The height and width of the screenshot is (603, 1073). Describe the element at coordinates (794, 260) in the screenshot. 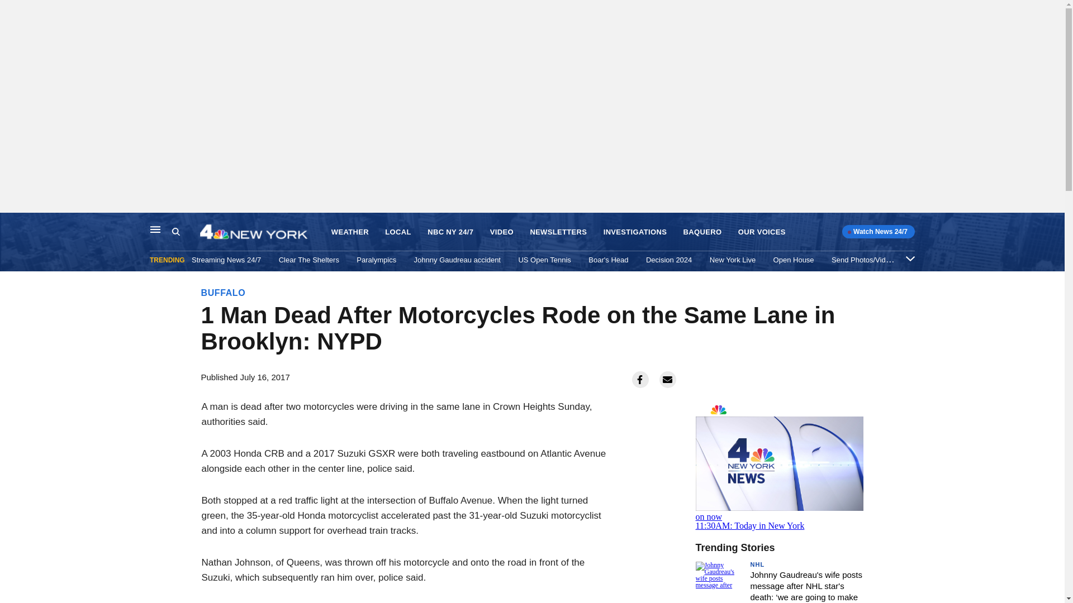

I see `Open House` at that location.